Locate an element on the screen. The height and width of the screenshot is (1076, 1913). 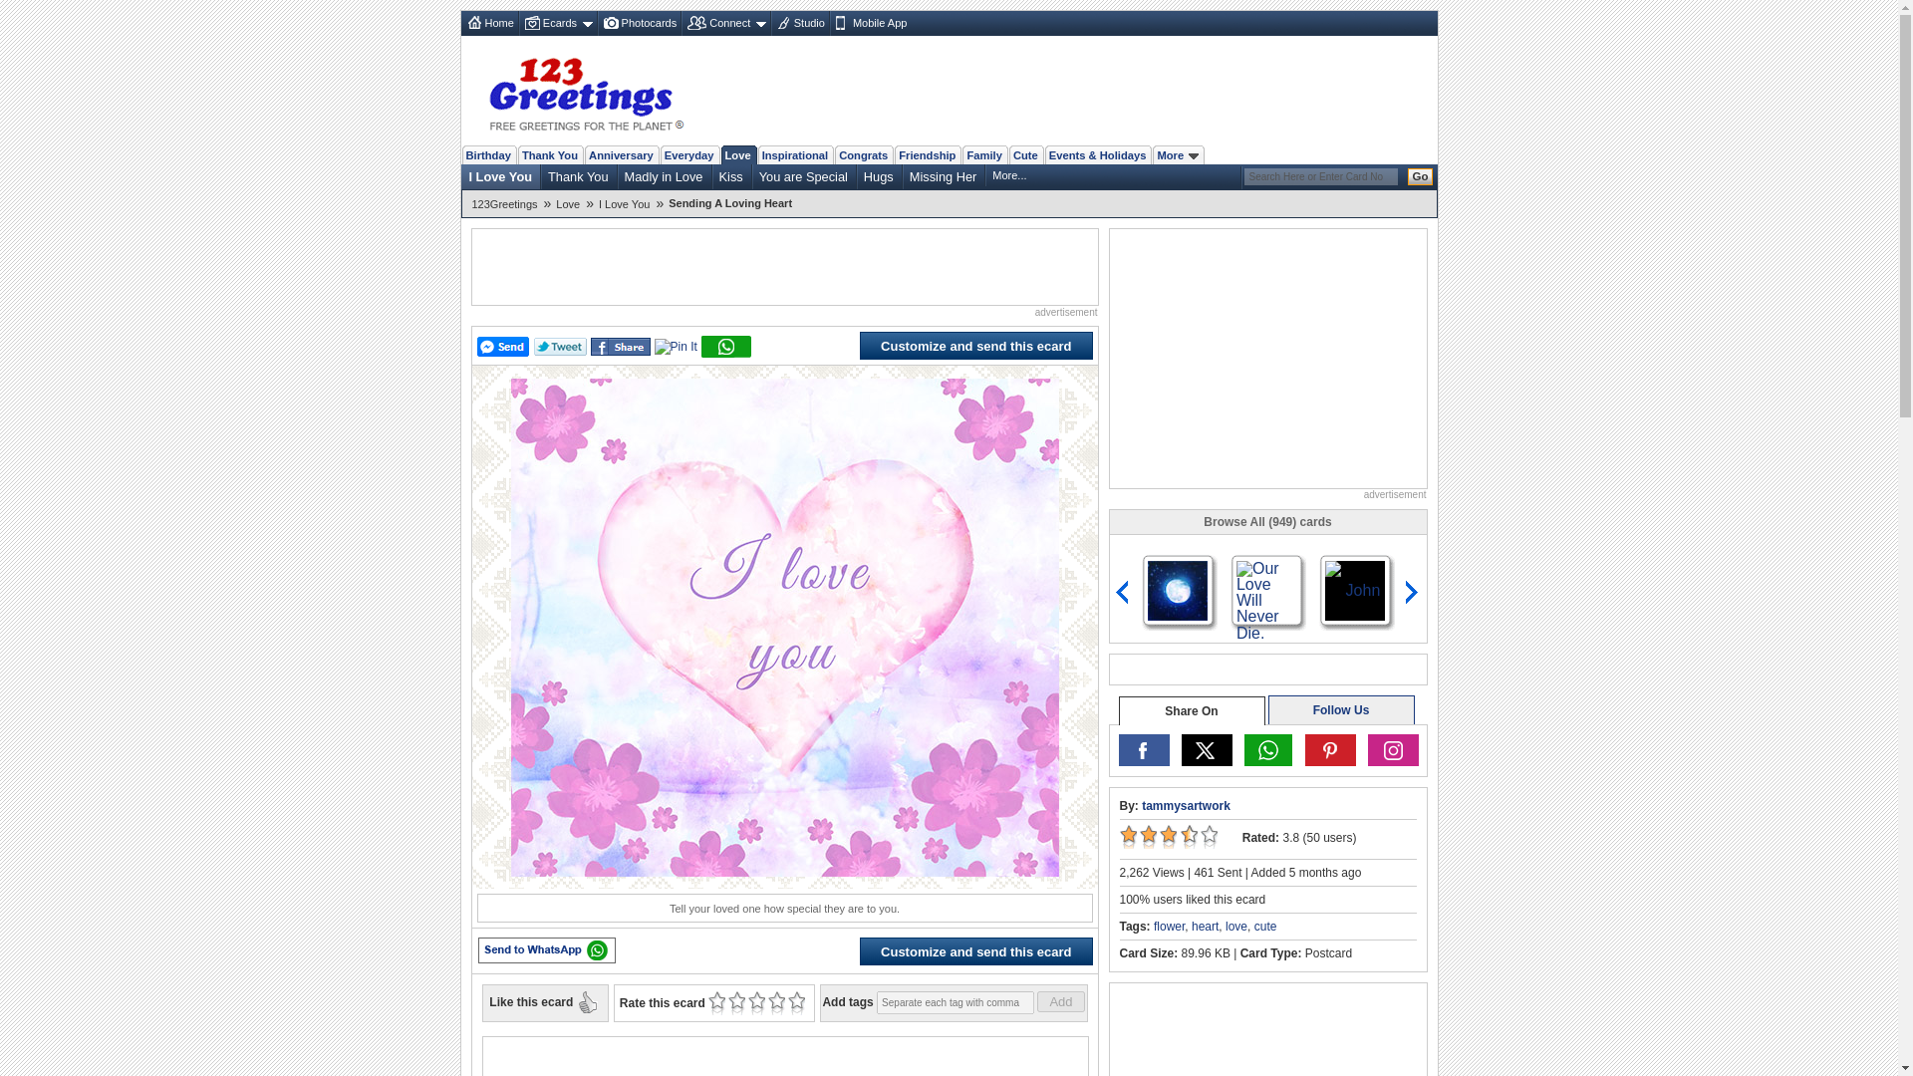
Birthday is located at coordinates (488, 154).